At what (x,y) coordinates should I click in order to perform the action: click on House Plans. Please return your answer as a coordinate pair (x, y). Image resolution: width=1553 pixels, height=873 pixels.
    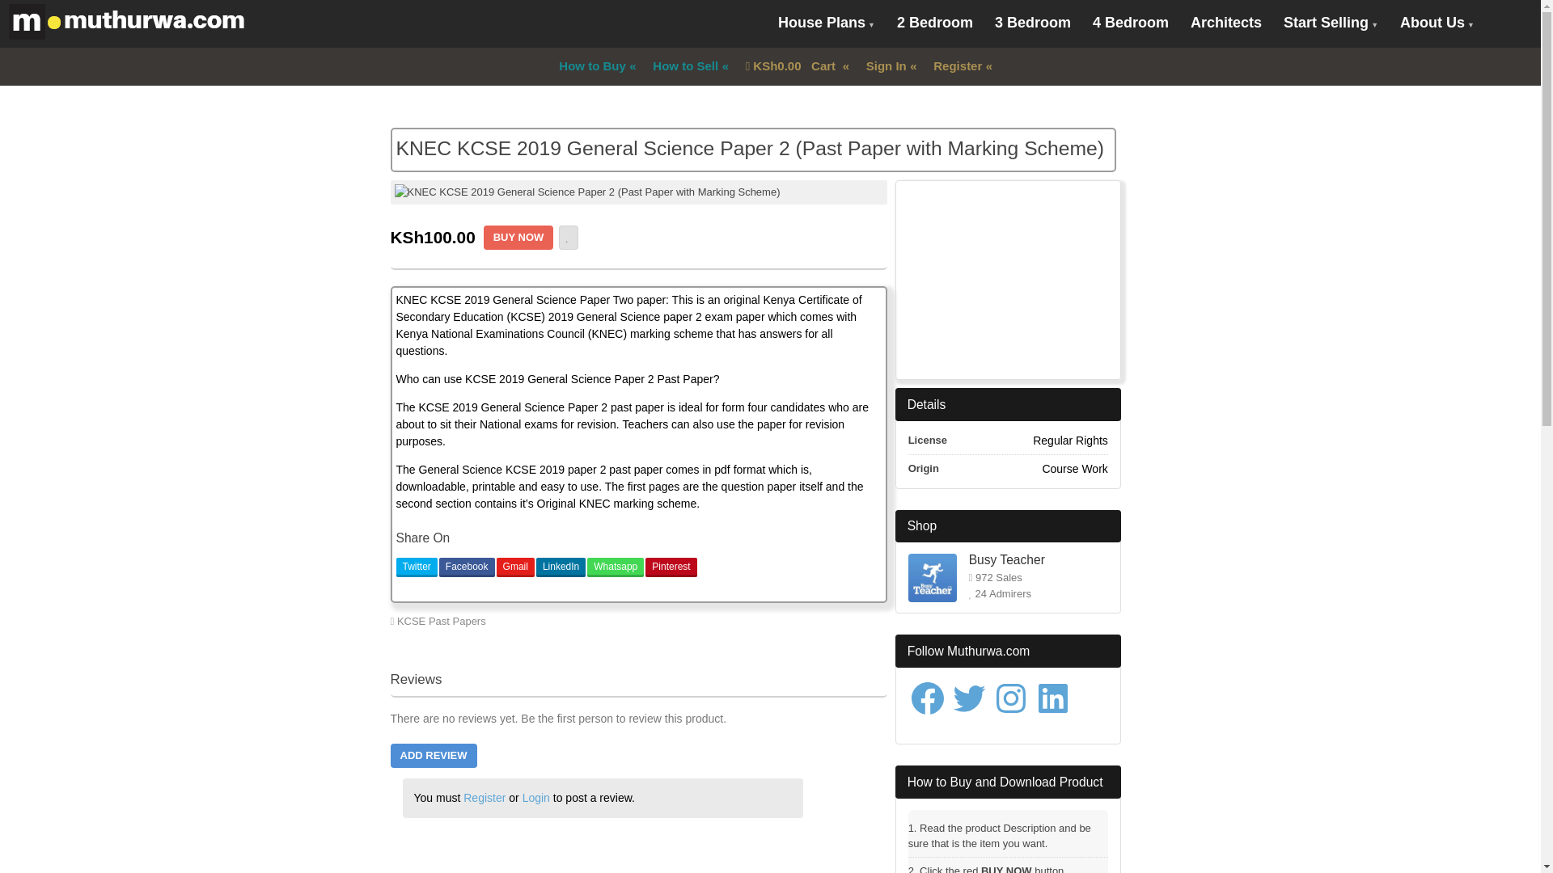
    Looking at the image, I should click on (826, 24).